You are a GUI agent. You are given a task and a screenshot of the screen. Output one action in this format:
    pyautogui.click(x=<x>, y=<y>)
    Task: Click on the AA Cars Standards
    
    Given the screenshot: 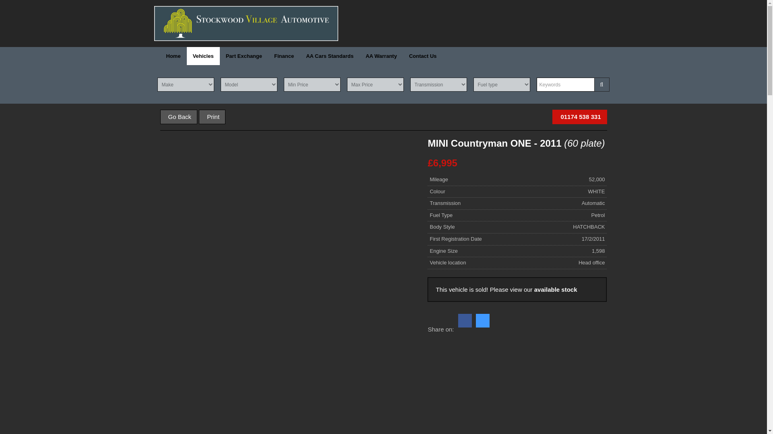 What is the action you would take?
    pyautogui.click(x=329, y=56)
    